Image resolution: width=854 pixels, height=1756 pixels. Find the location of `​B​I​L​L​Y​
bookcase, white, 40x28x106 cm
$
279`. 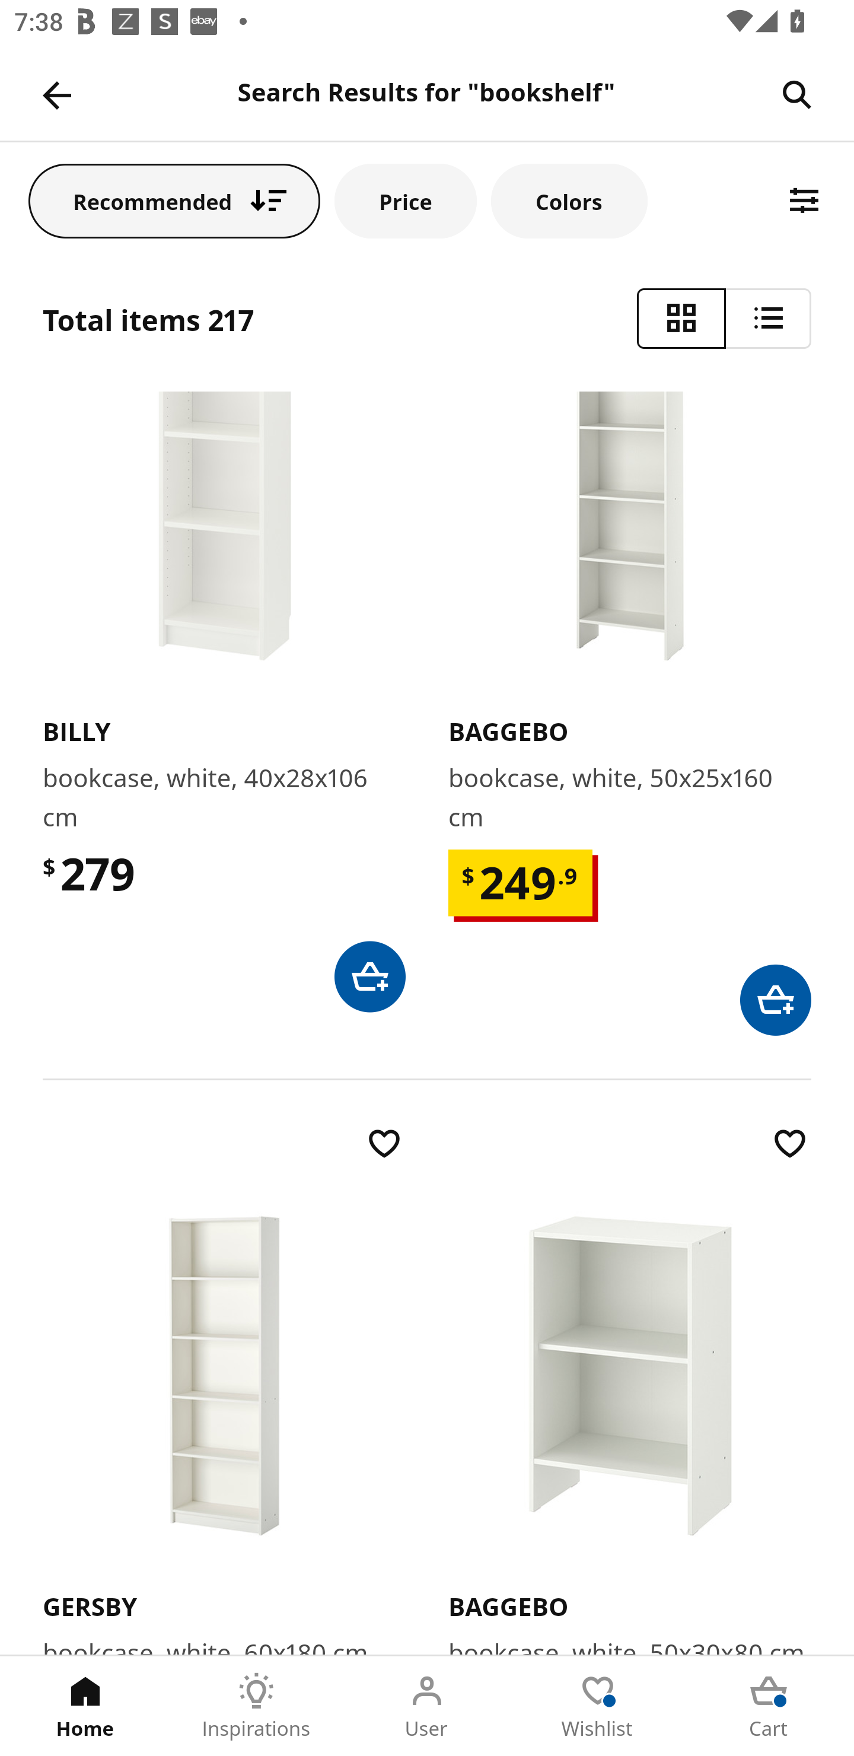

​B​I​L​L​Y​
bookcase, white, 40x28x106 cm
$
279 is located at coordinates (224, 701).